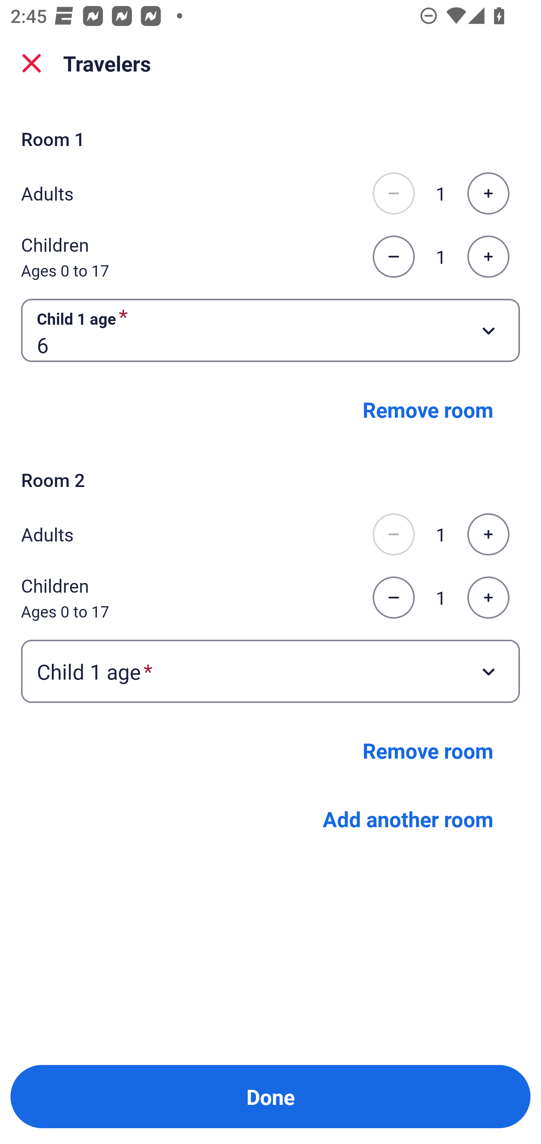 The image size is (541, 1144). I want to click on close, so click(32, 63).